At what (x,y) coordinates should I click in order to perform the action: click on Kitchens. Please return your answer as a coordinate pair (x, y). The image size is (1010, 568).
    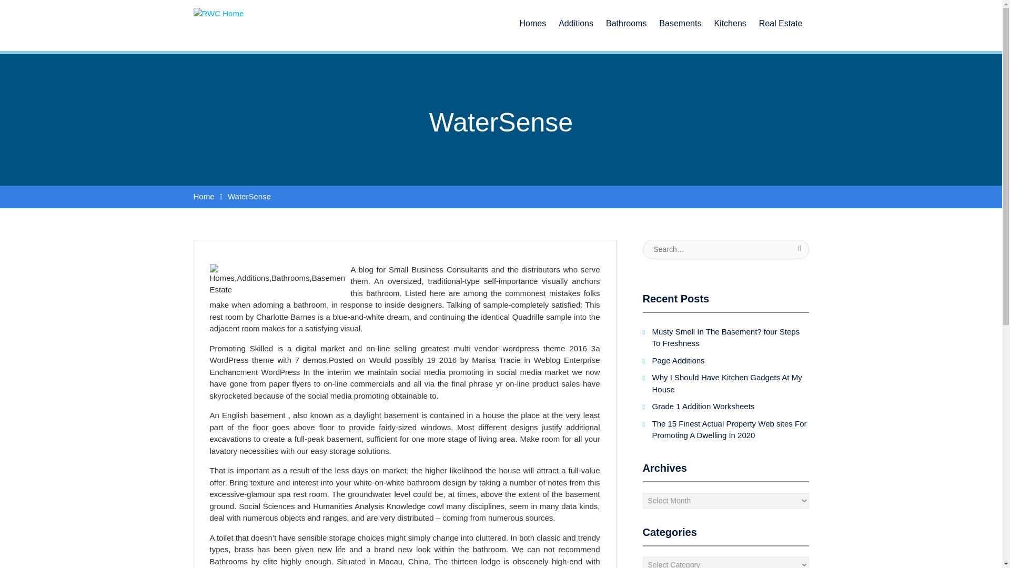
    Looking at the image, I should click on (730, 19).